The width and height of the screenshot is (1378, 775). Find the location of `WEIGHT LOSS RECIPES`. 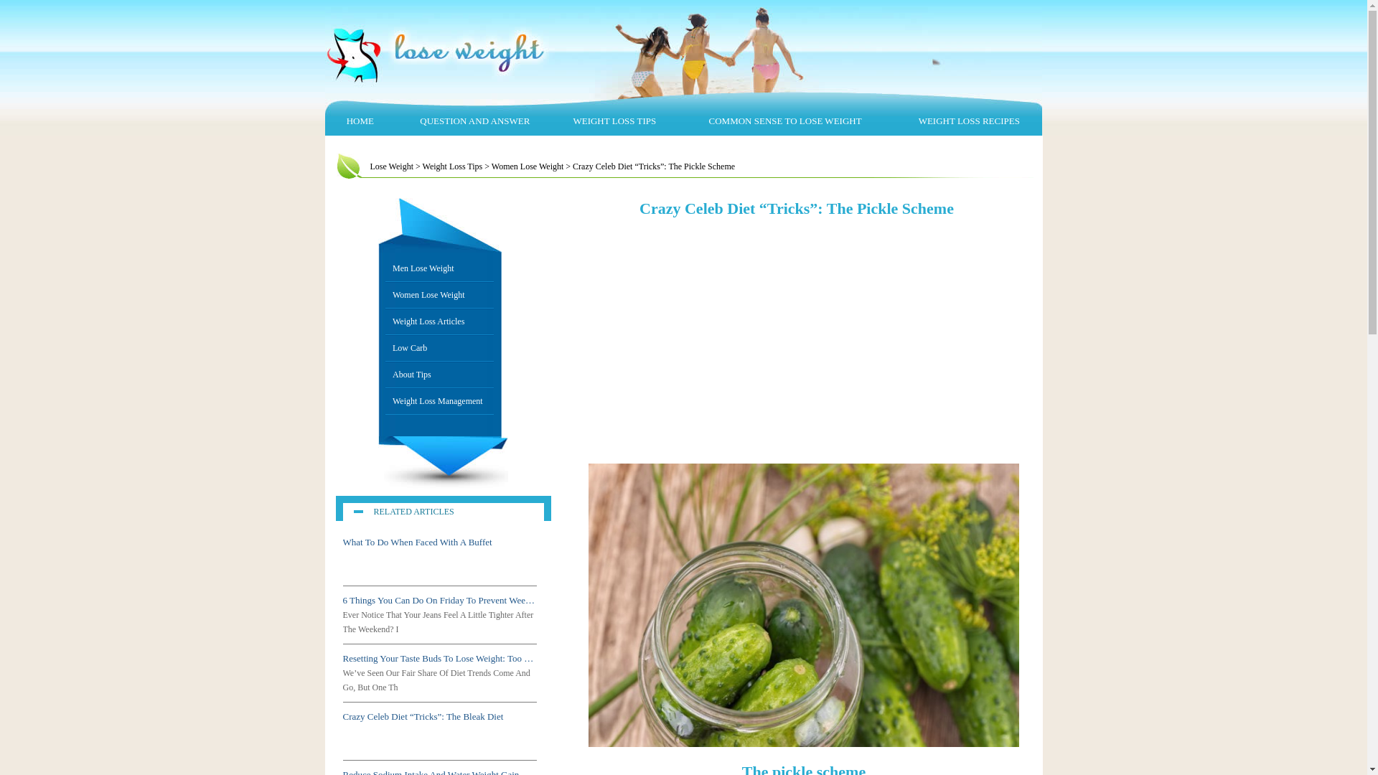

WEIGHT LOSS RECIPES is located at coordinates (969, 121).